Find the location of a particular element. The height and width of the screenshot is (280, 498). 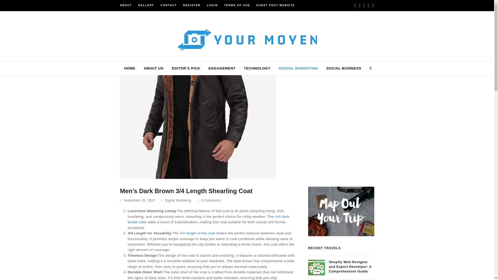

ABOUT US is located at coordinates (154, 68).